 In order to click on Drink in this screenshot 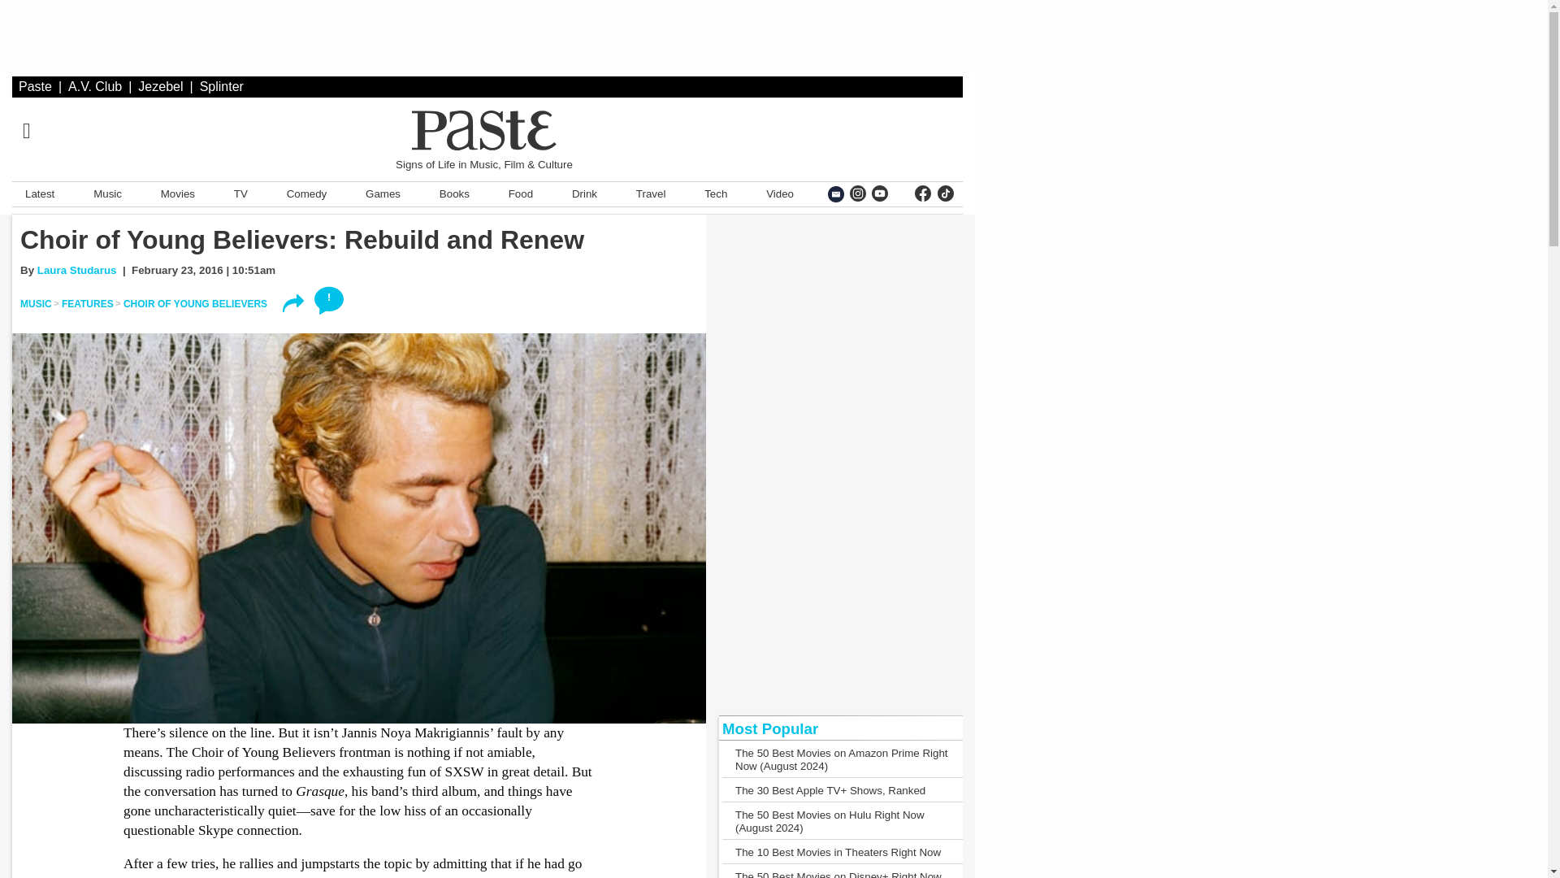, I will do `click(584, 193)`.